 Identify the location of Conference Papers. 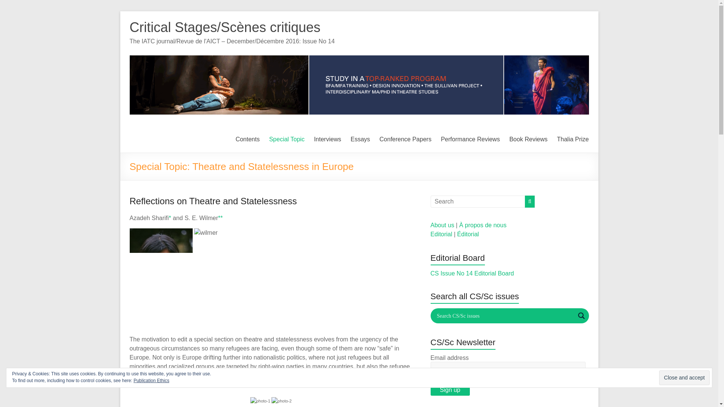
(405, 139).